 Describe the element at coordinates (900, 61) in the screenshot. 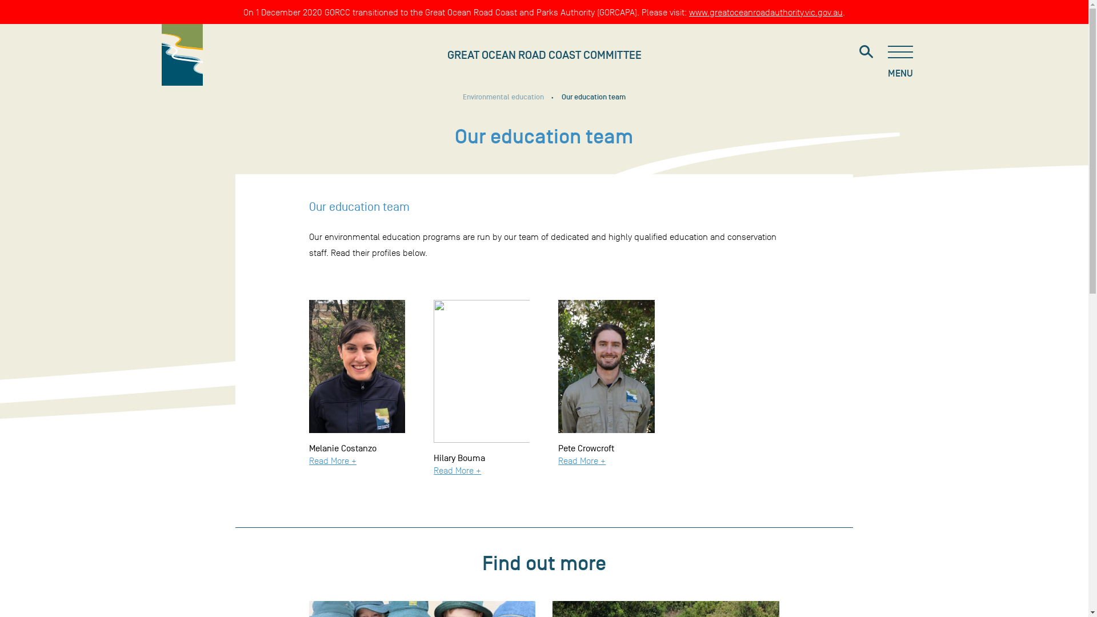

I see `MENU` at that location.